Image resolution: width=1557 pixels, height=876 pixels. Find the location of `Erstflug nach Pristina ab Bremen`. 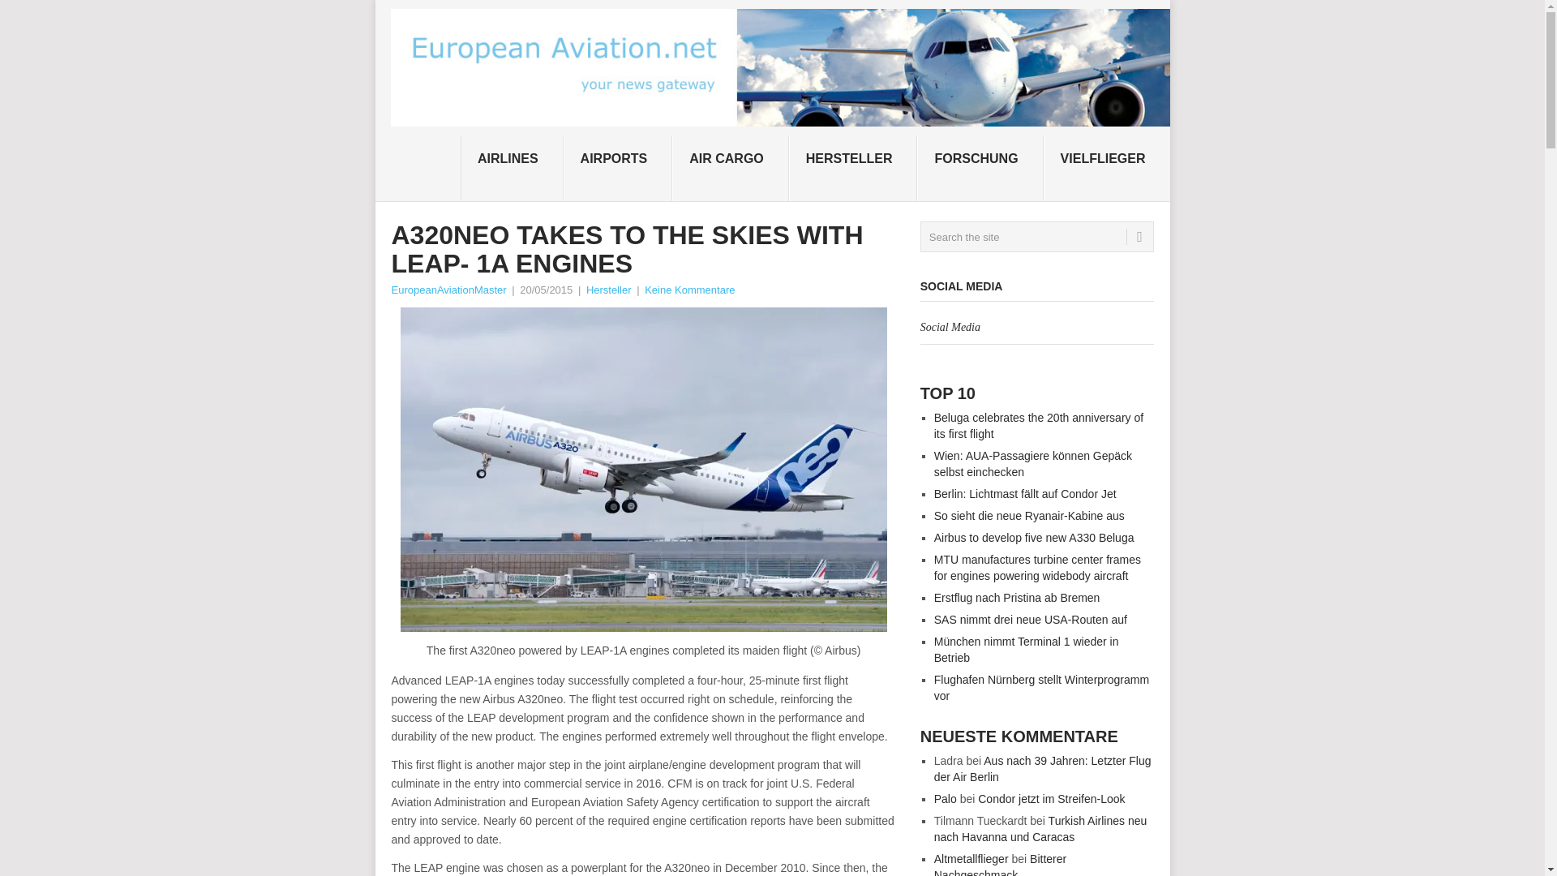

Erstflug nach Pristina ab Bremen is located at coordinates (1017, 598).